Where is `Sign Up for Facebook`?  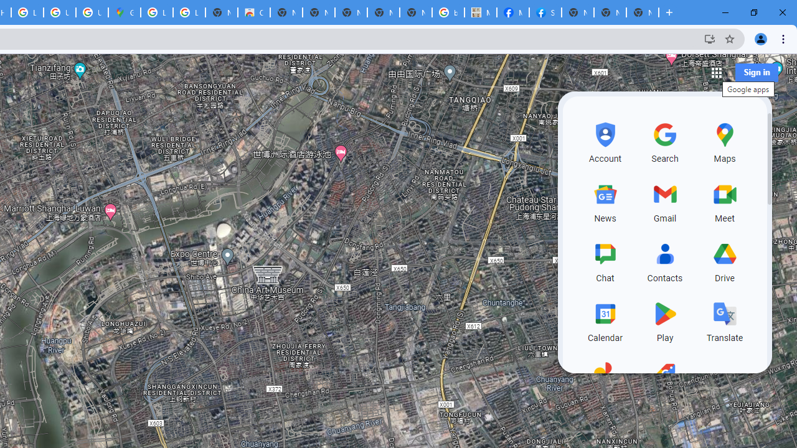 Sign Up for Facebook is located at coordinates (545, 12).